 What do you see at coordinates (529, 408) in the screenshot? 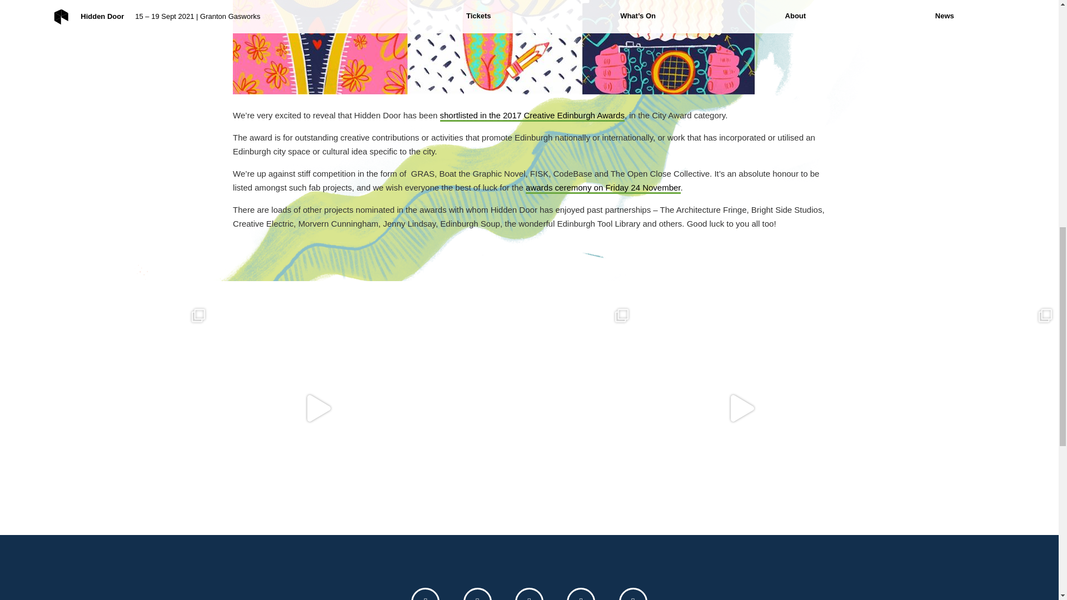
I see `8 DAYS UNTIL HIDDEN DOOR FESTIVAL! Our hand-built` at bounding box center [529, 408].